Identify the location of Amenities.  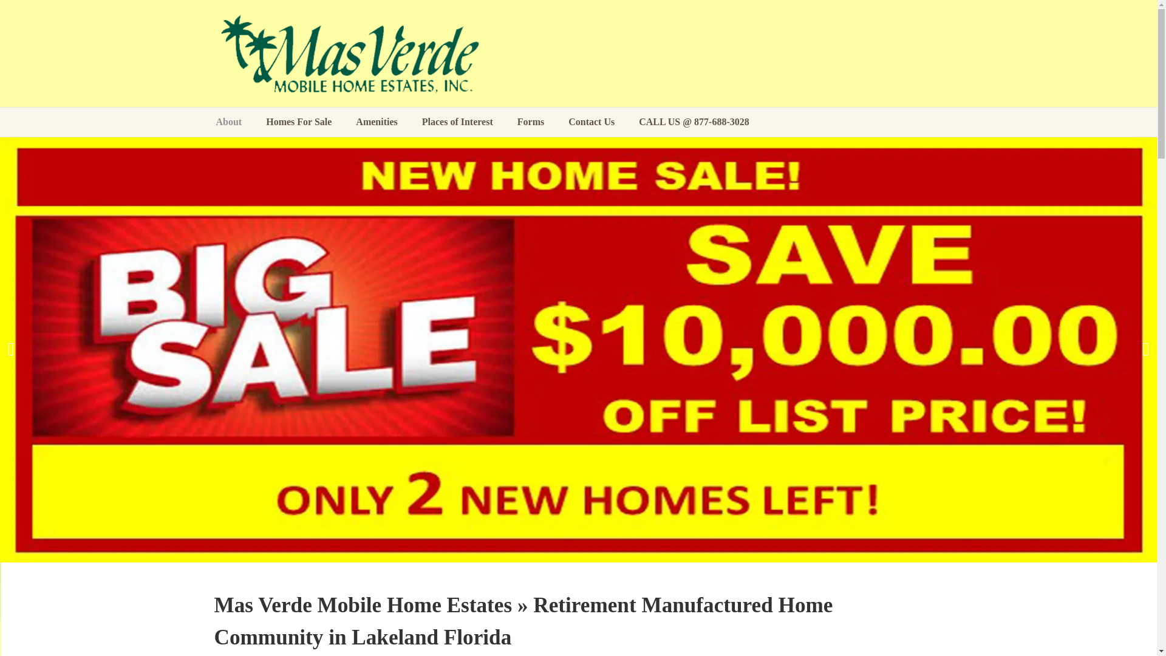
(377, 121).